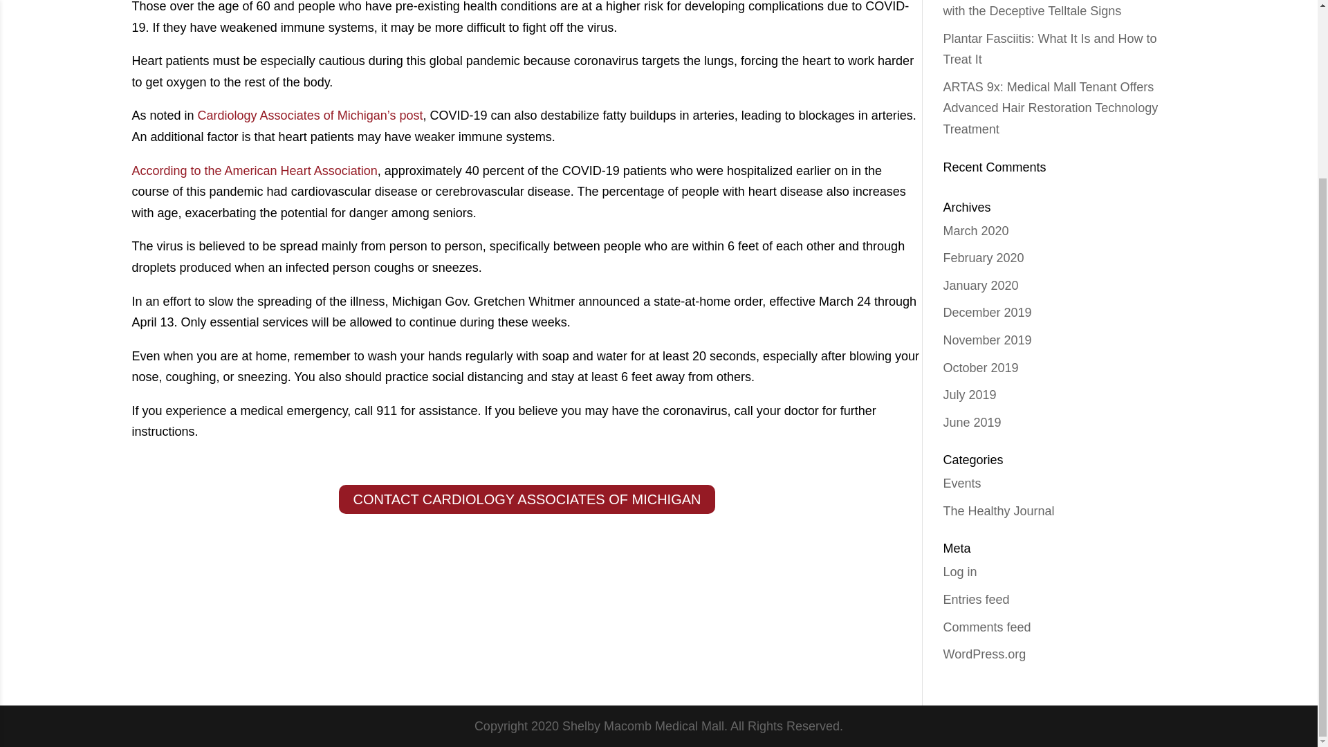  I want to click on Events, so click(961, 483).